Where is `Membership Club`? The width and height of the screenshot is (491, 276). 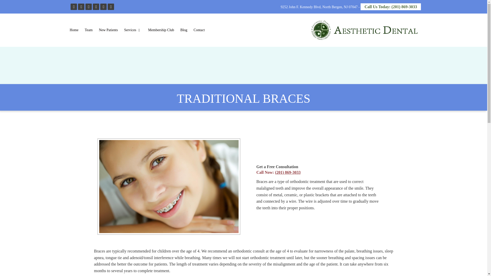
Membership Club is located at coordinates (161, 30).